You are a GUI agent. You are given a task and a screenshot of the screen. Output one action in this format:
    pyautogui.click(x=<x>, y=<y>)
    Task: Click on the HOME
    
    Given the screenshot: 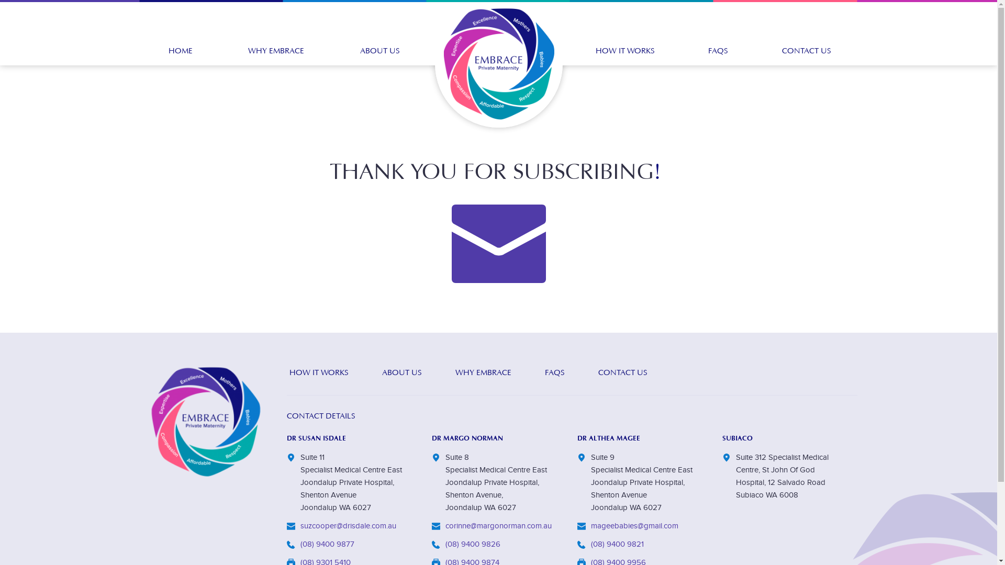 What is the action you would take?
    pyautogui.click(x=181, y=32)
    